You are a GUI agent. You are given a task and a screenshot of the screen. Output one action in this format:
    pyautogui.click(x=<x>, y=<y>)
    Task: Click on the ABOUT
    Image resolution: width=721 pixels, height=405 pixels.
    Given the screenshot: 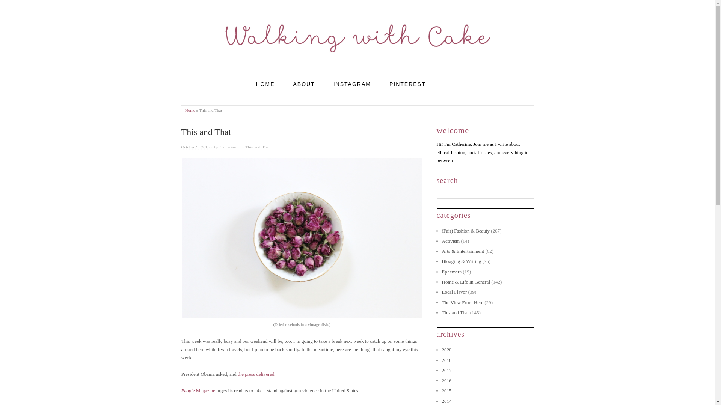 What is the action you would take?
    pyautogui.click(x=303, y=93)
    